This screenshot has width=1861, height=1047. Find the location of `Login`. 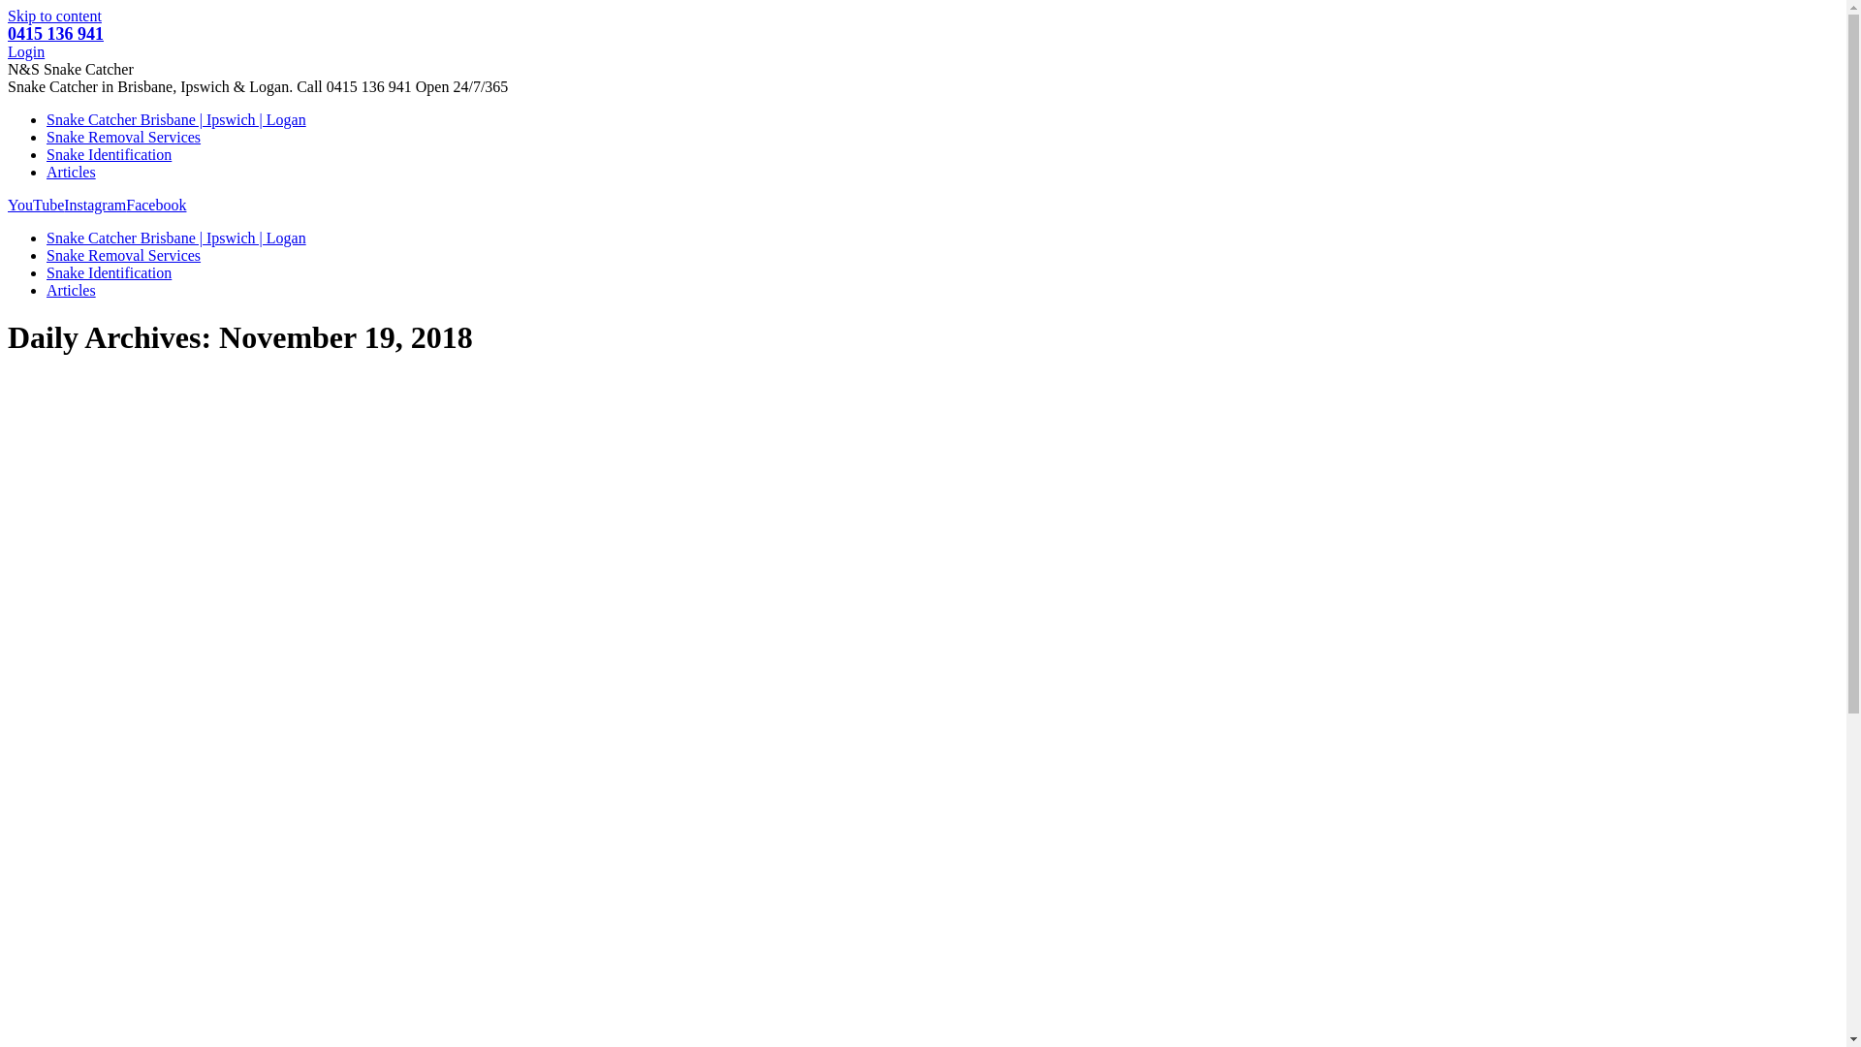

Login is located at coordinates (26, 52).